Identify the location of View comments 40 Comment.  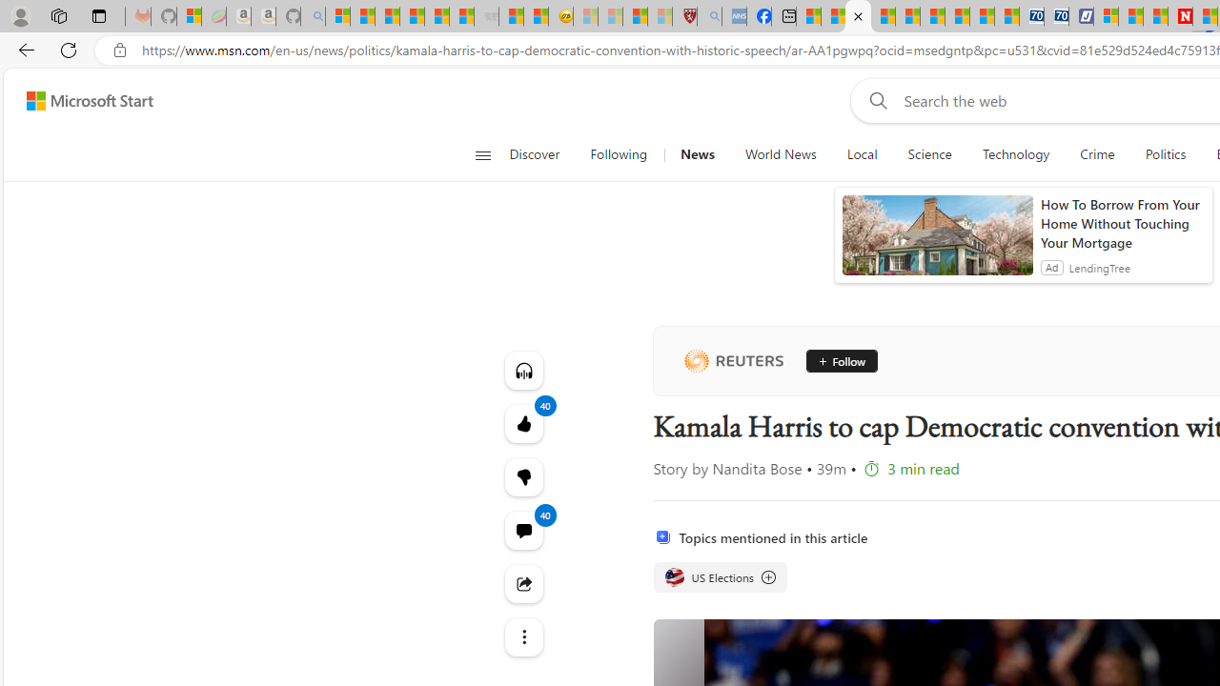
(522, 530).